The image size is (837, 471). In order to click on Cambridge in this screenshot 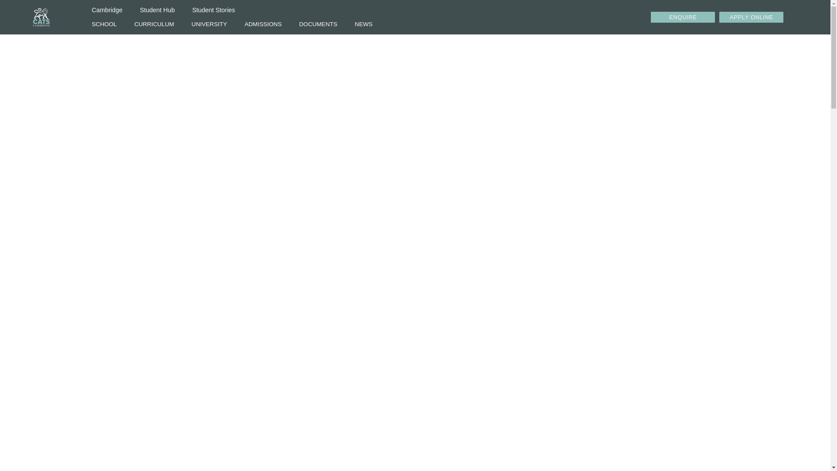, I will do `click(106, 10)`.